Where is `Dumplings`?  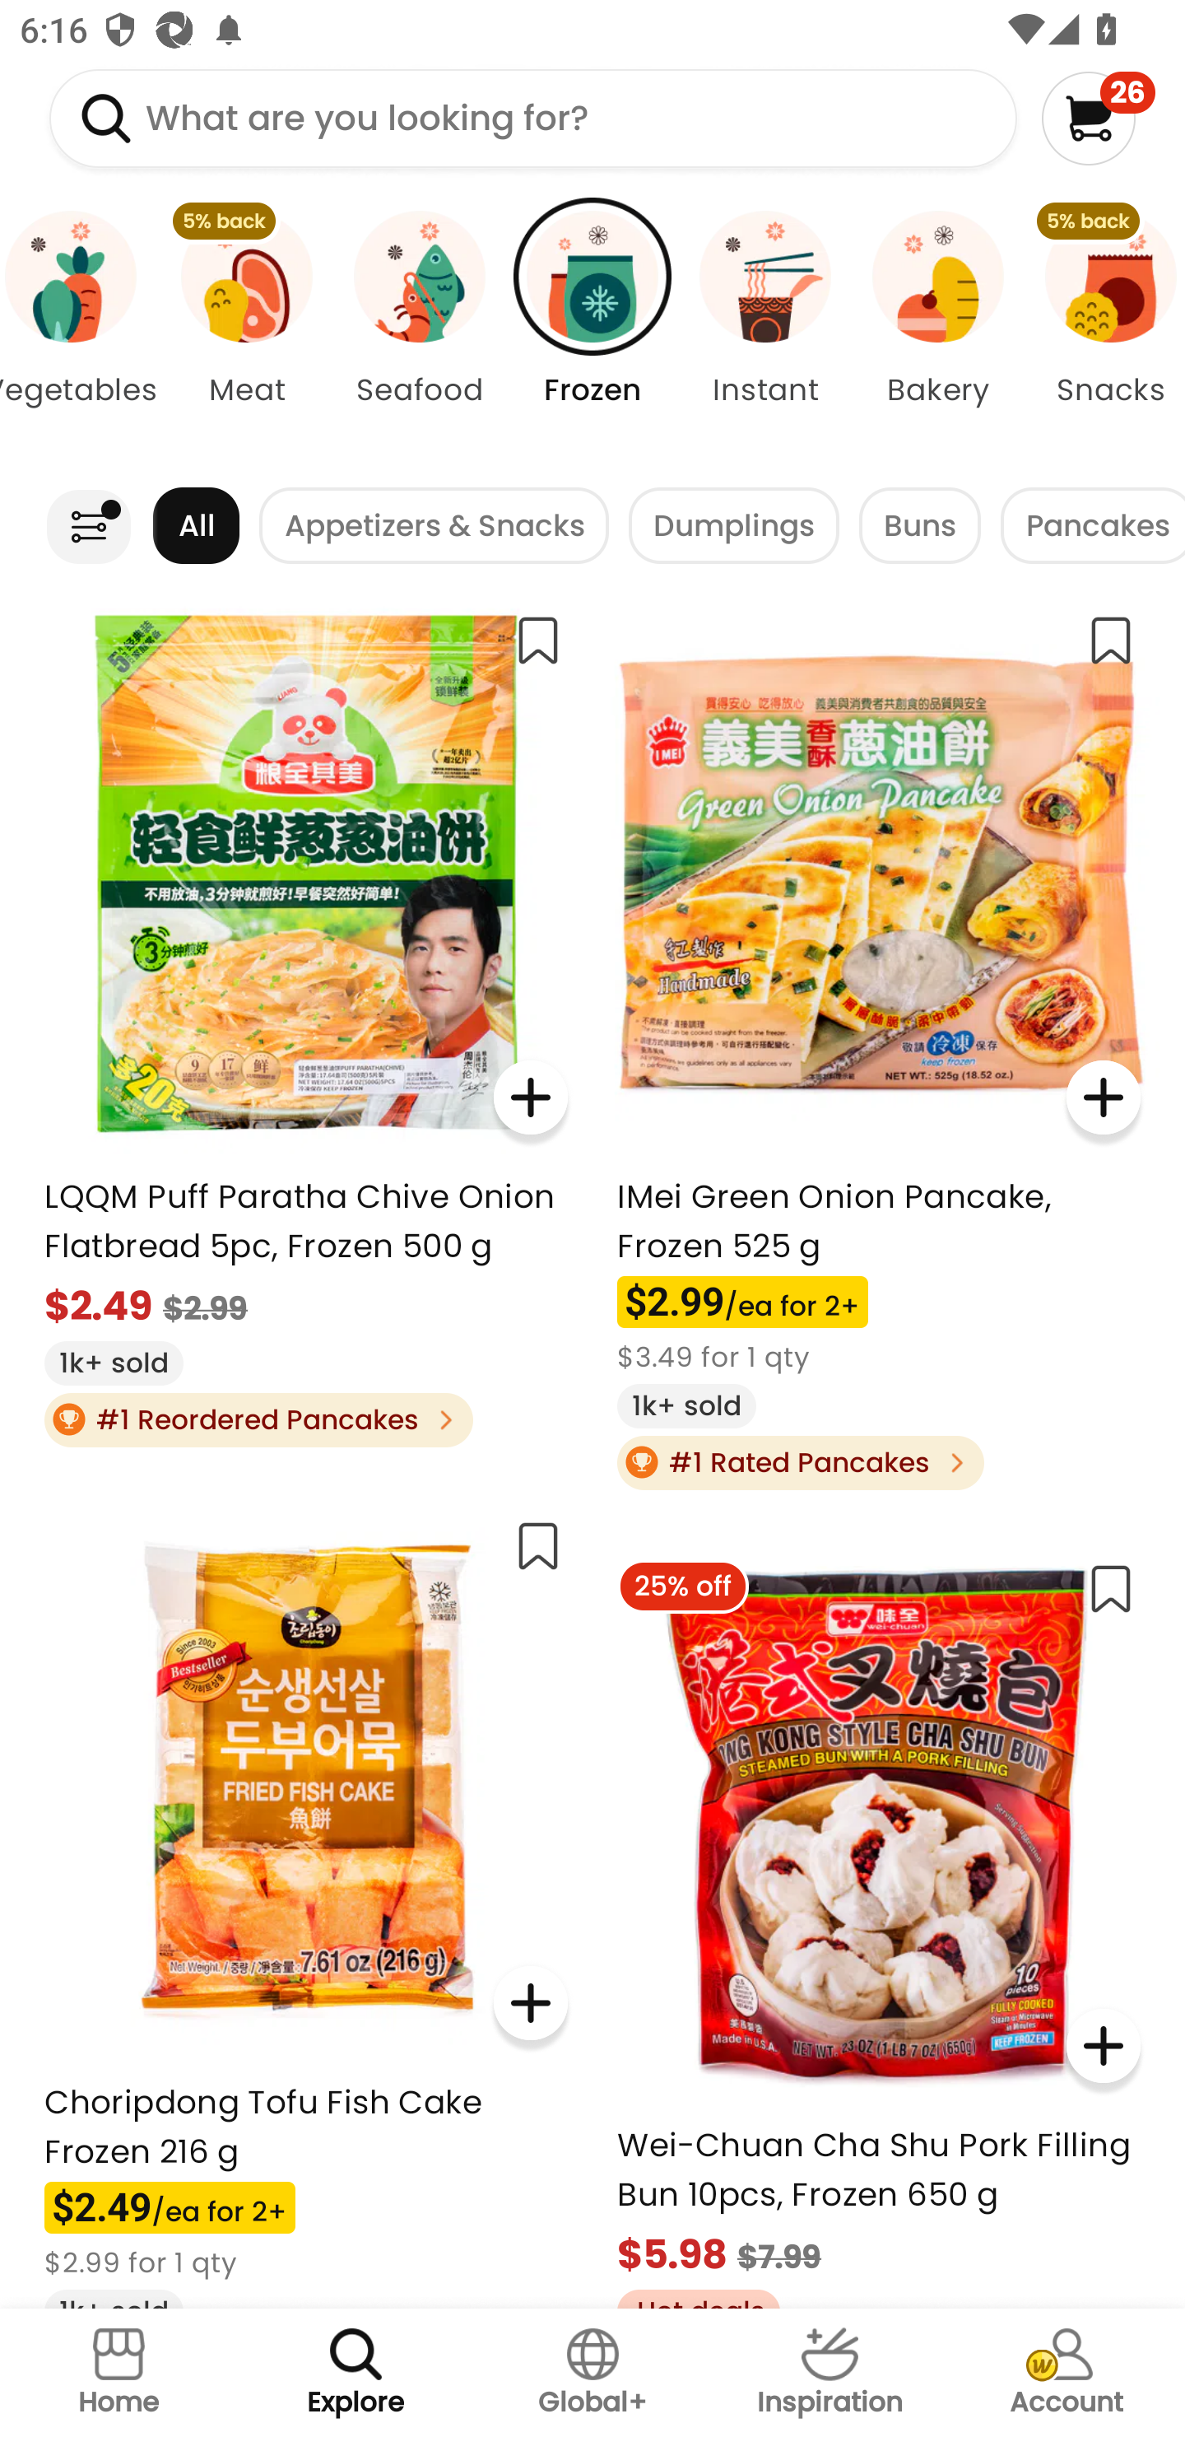
Dumplings is located at coordinates (734, 525).